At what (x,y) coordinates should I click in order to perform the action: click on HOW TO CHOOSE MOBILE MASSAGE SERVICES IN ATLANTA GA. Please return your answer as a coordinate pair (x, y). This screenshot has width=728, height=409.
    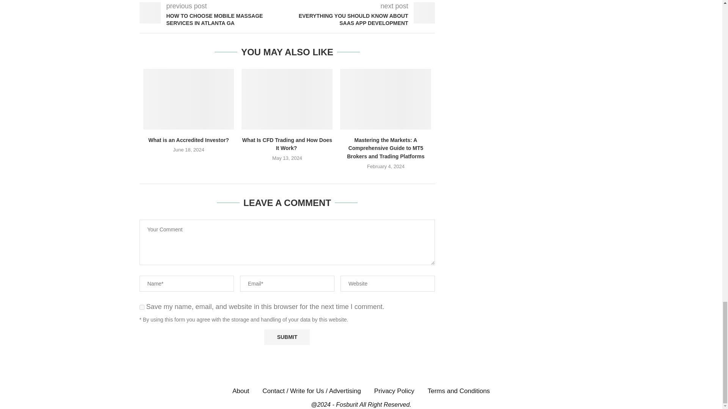
    Looking at the image, I should click on (213, 20).